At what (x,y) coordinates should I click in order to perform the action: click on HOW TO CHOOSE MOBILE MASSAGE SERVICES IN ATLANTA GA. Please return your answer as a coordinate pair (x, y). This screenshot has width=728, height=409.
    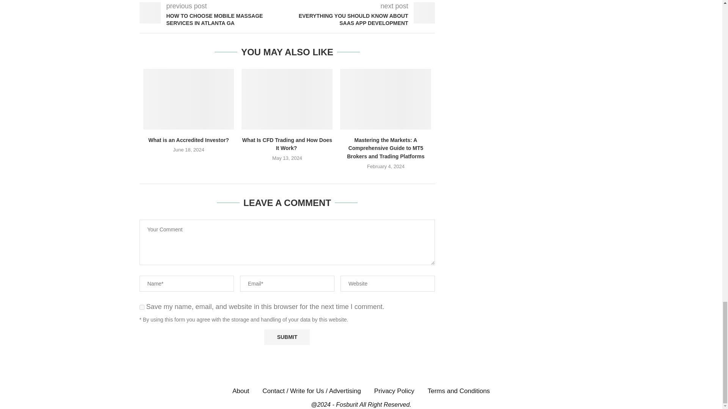
    Looking at the image, I should click on (213, 20).